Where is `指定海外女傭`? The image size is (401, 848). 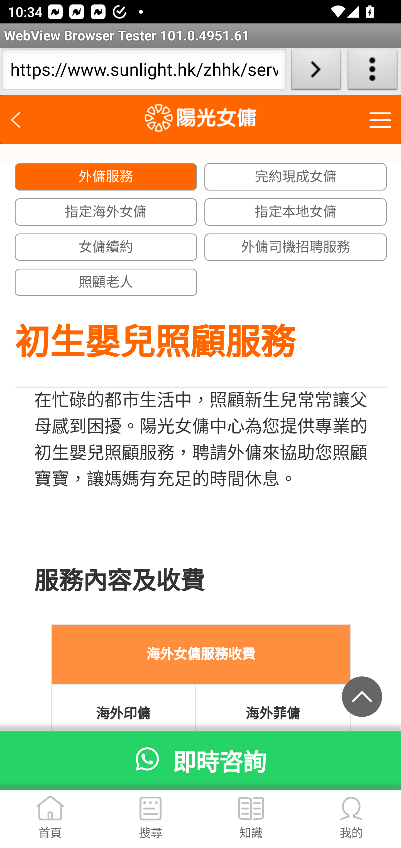 指定海外女傭 is located at coordinates (105, 212).